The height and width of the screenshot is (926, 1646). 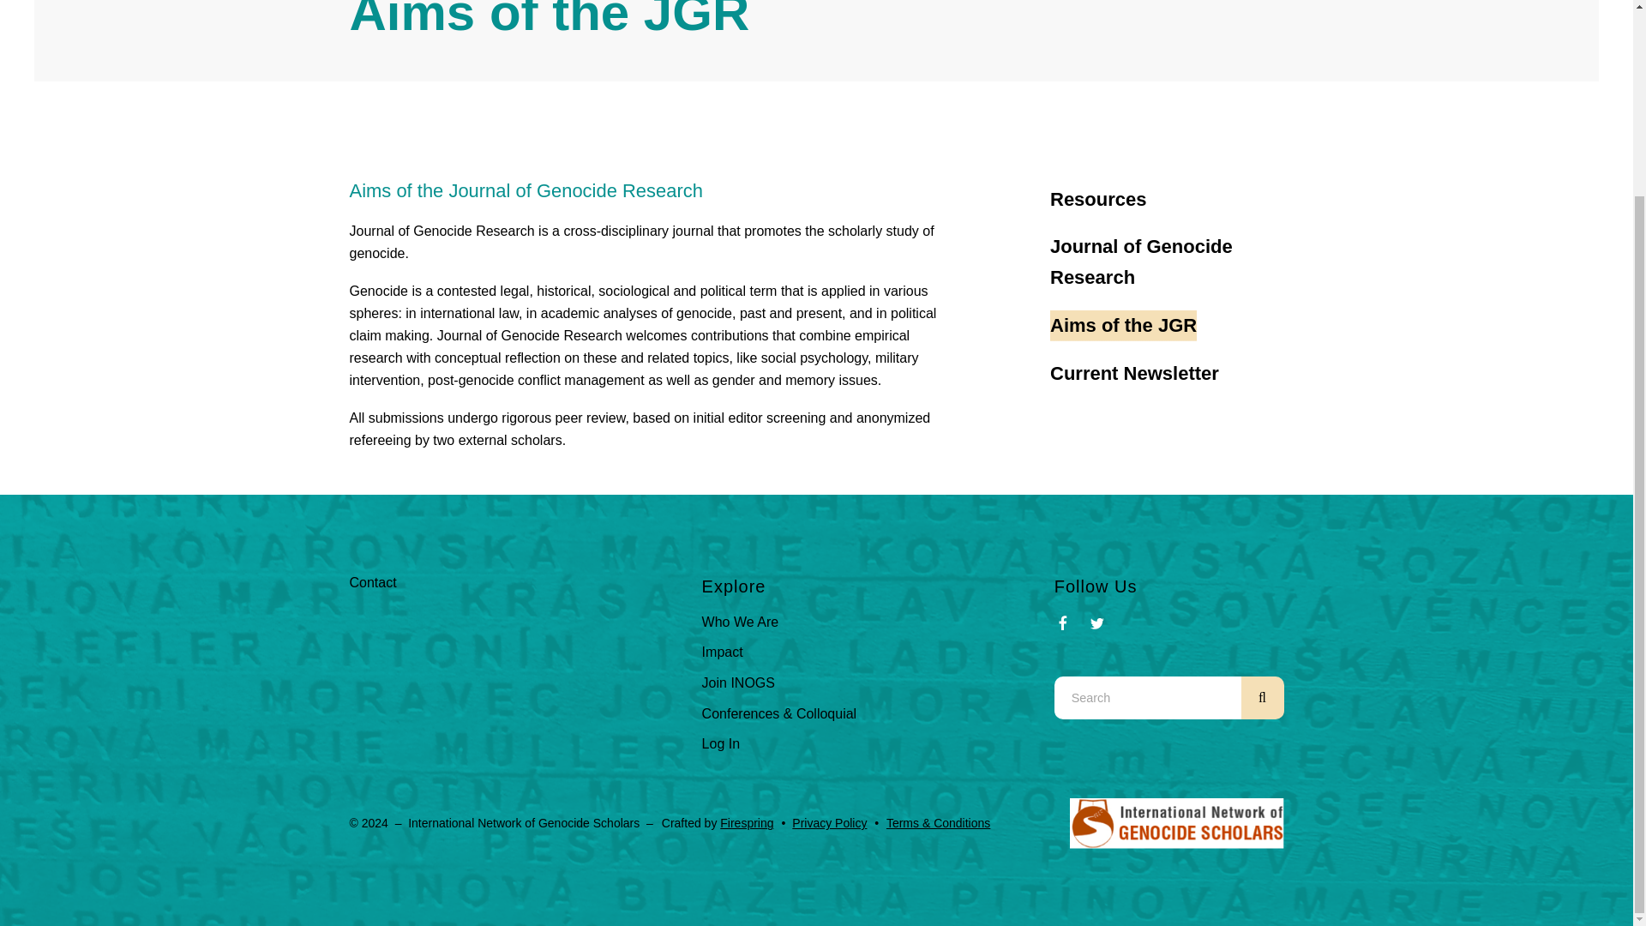 What do you see at coordinates (829, 822) in the screenshot?
I see `Privacy Policy` at bounding box center [829, 822].